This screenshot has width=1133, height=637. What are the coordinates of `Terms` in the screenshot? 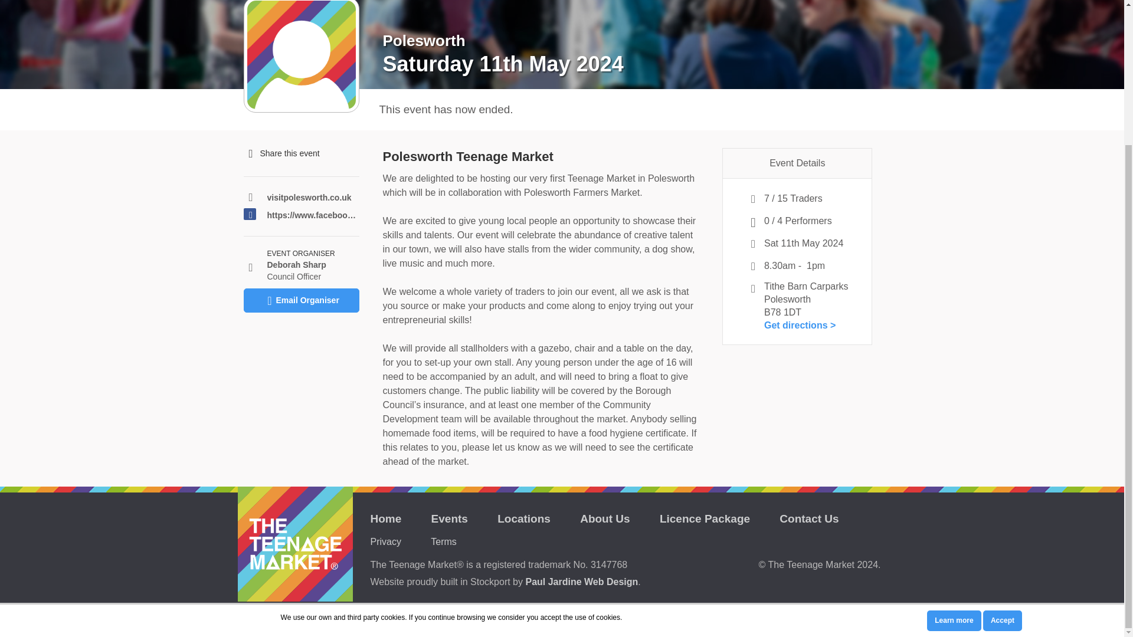 It's located at (443, 541).